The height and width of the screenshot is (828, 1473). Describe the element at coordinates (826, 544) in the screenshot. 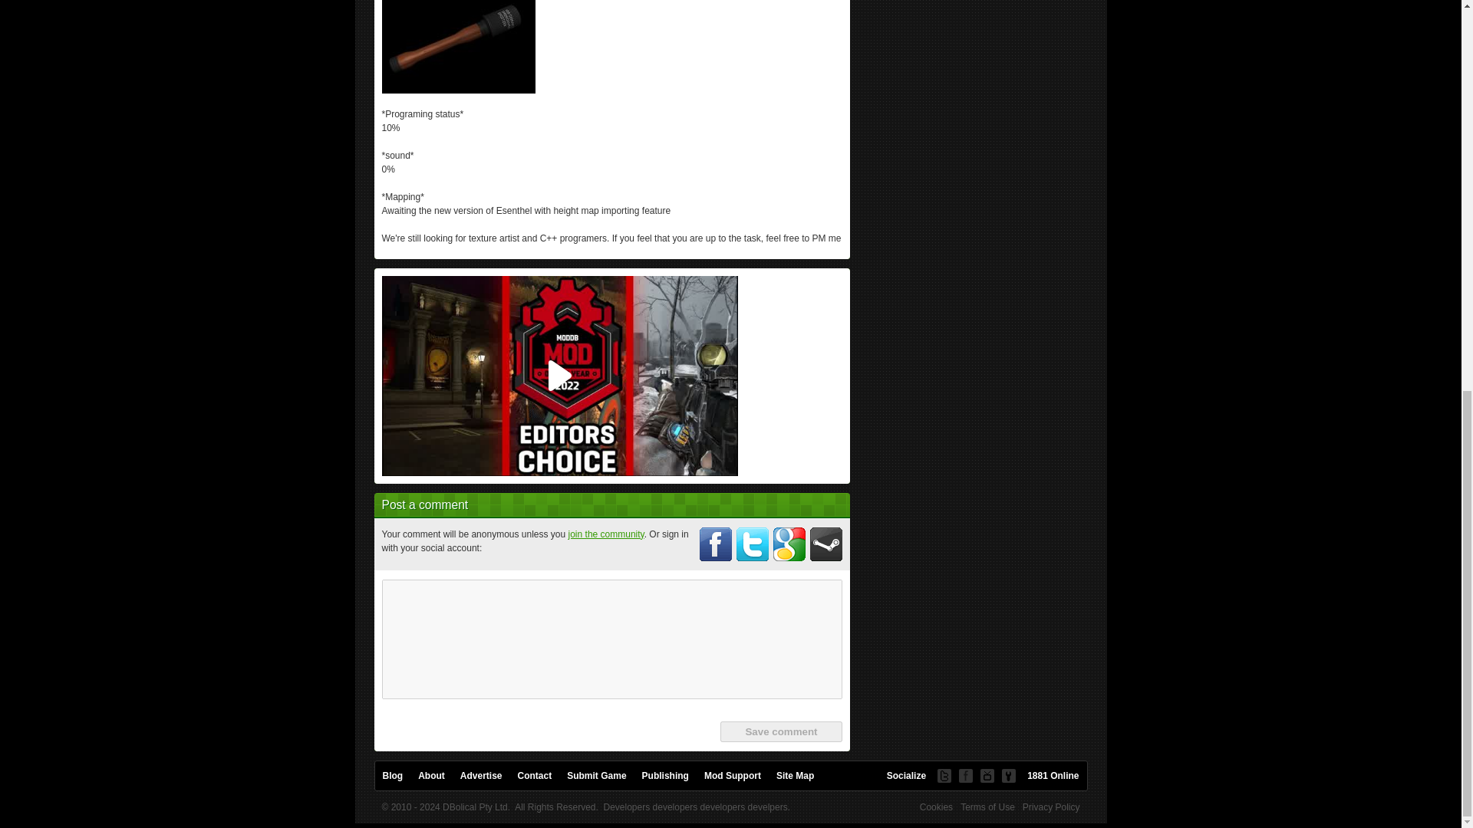

I see `Click to connect via Steam` at that location.